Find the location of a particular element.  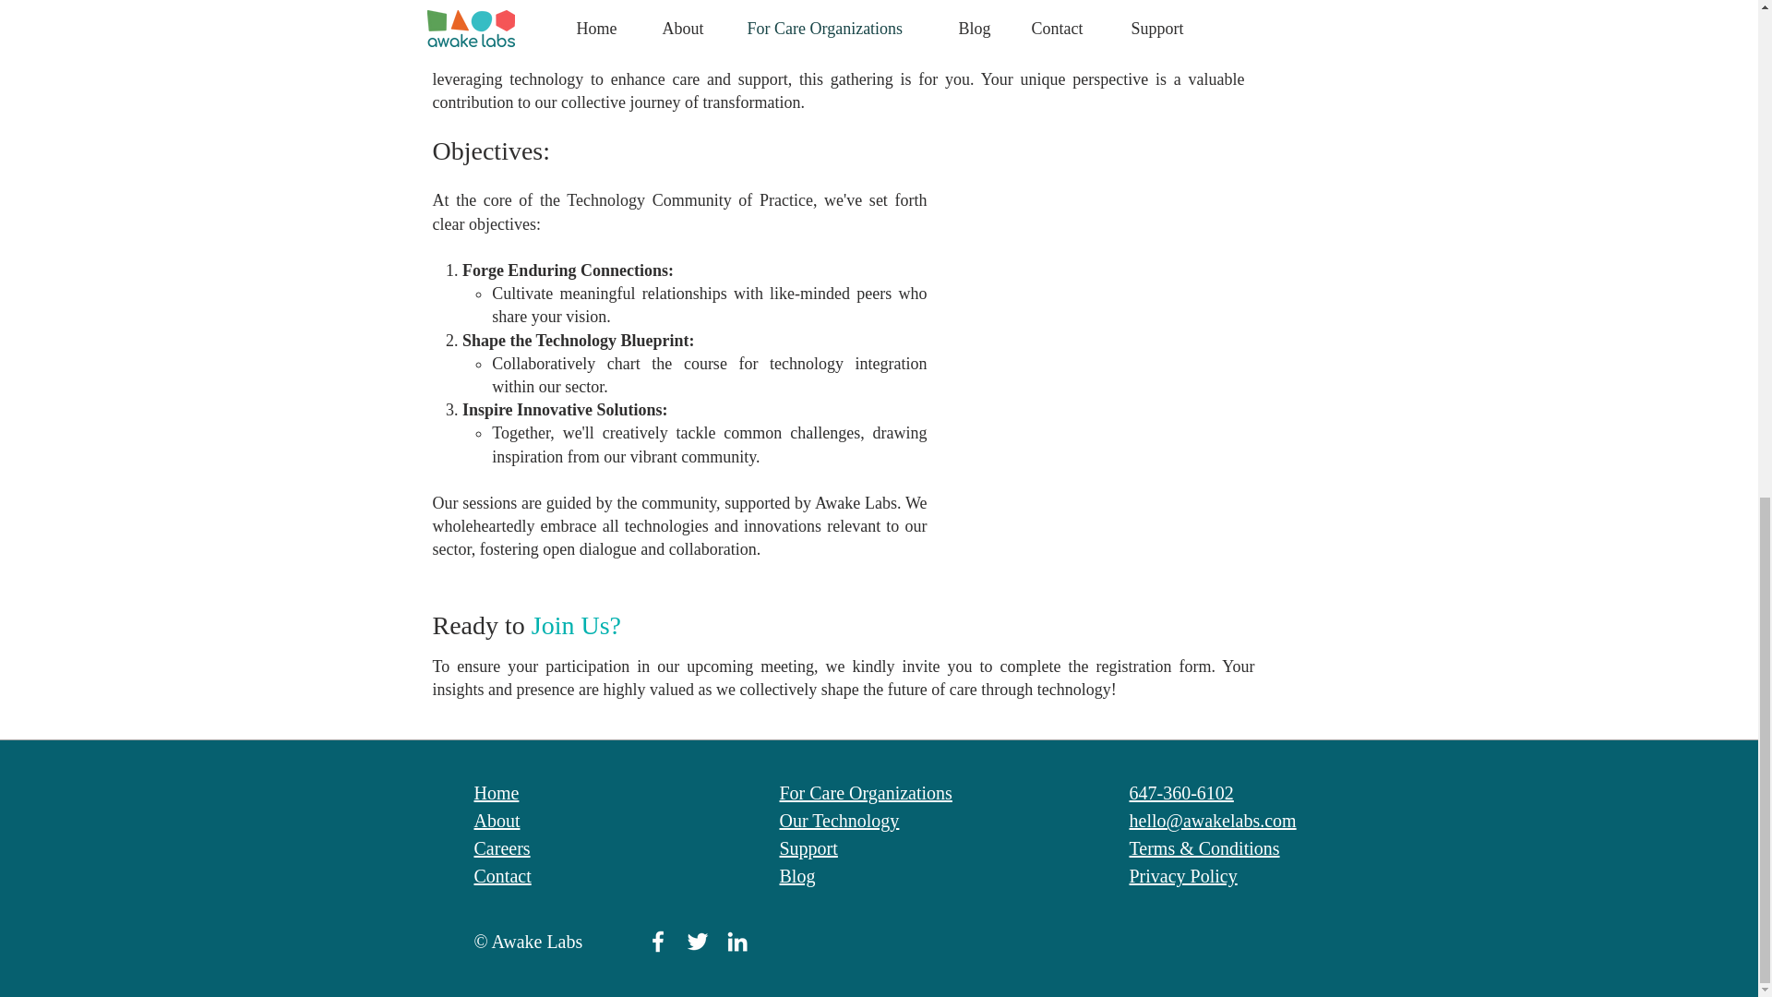

647-360-6102 is located at coordinates (1181, 792).